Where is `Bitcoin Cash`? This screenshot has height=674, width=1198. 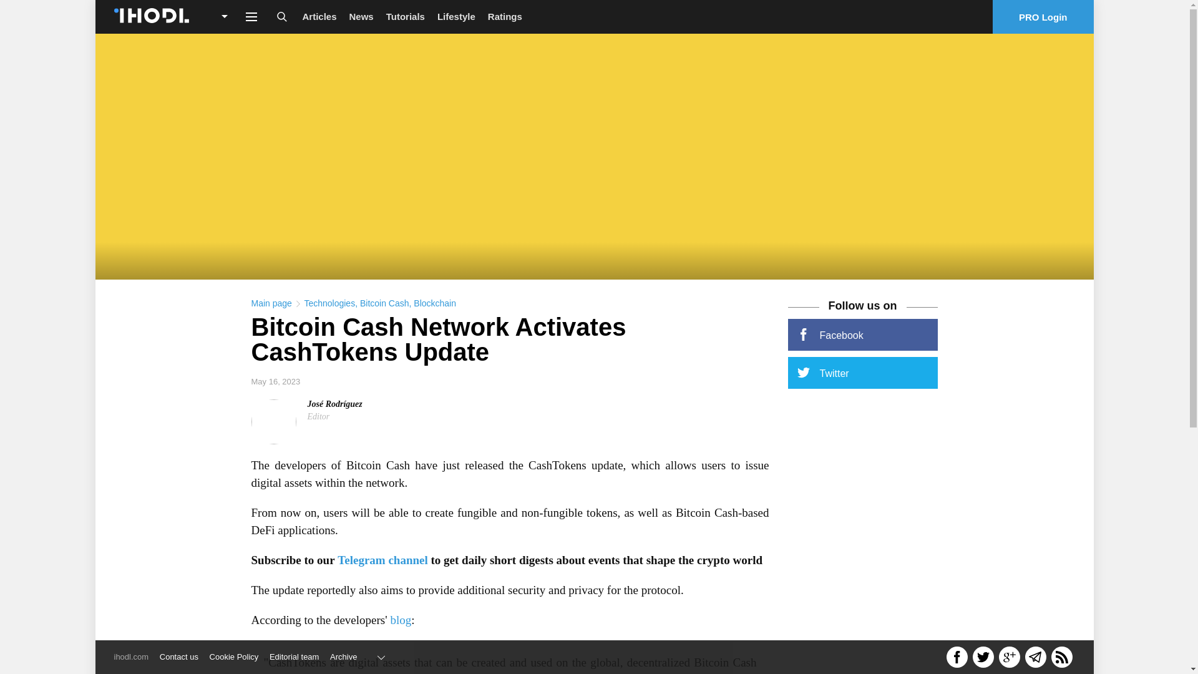 Bitcoin Cash is located at coordinates (384, 303).